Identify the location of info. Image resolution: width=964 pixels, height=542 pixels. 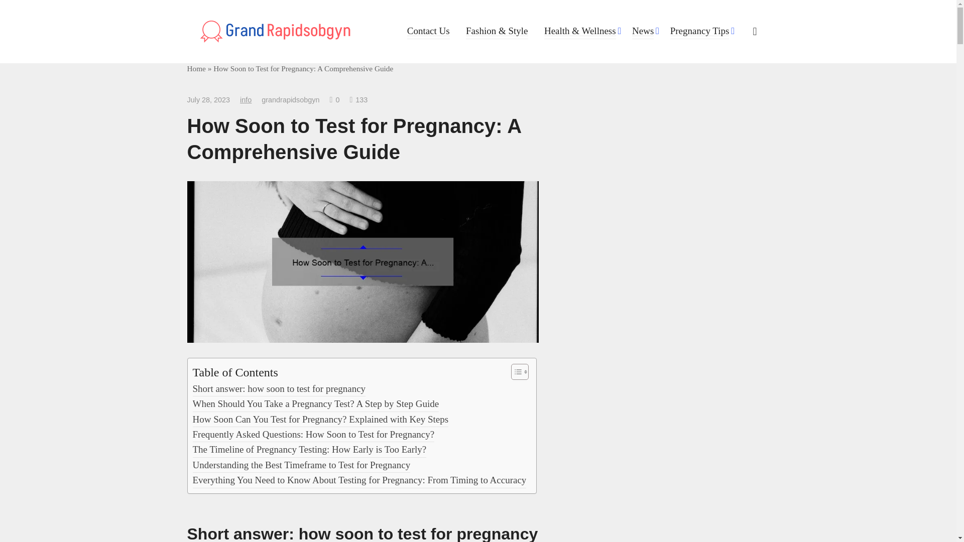
(246, 100).